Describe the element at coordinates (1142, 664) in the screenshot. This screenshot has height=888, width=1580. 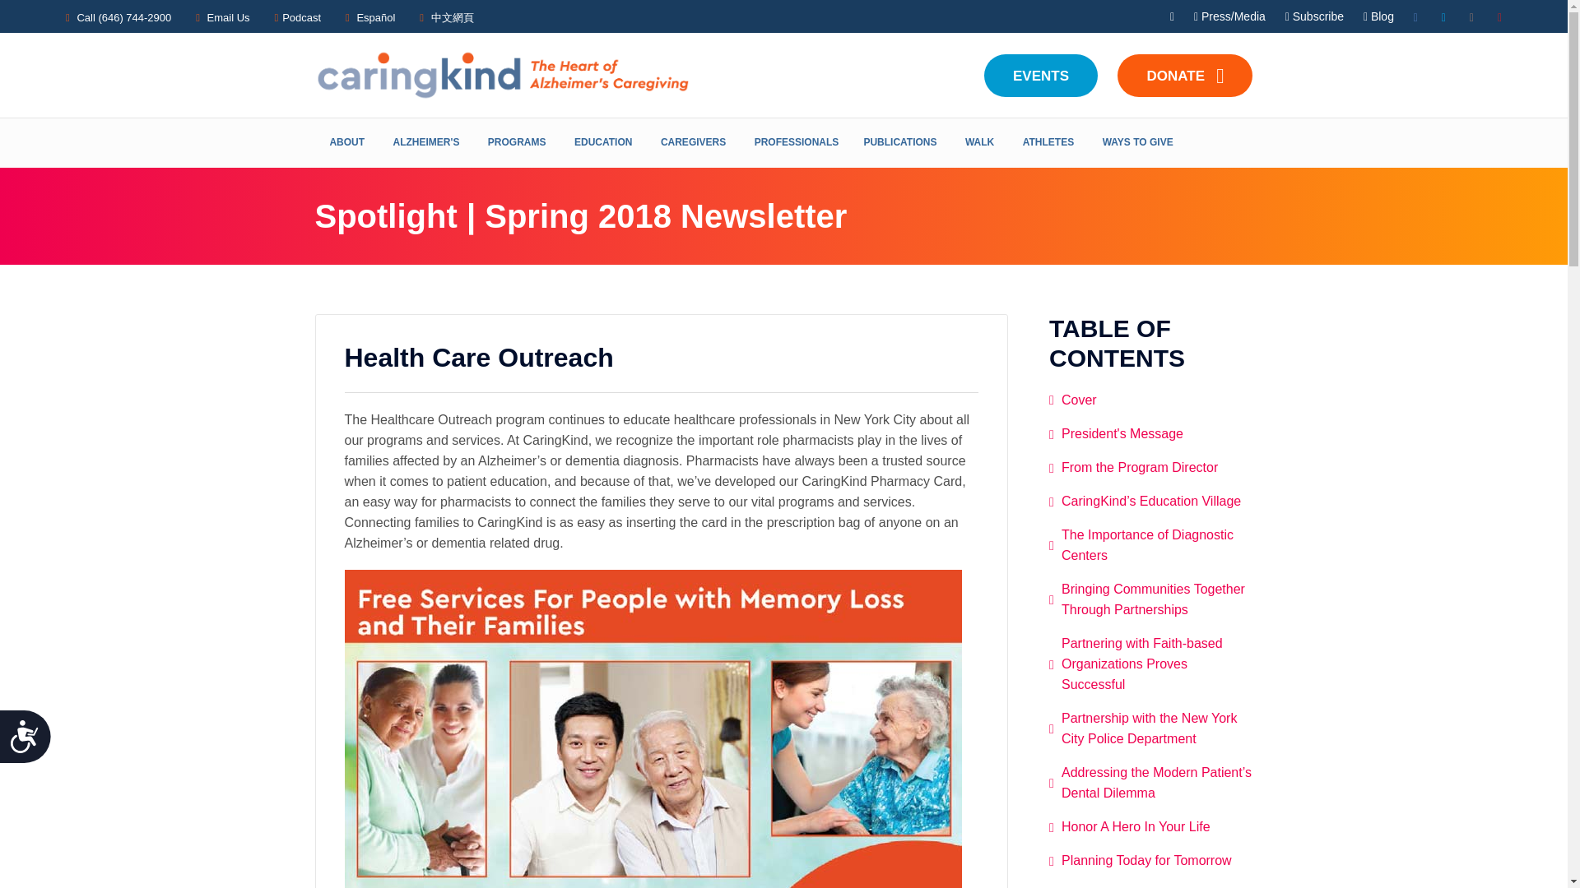
I see `Partnering with Faith-based Organizations Proves Successful` at that location.